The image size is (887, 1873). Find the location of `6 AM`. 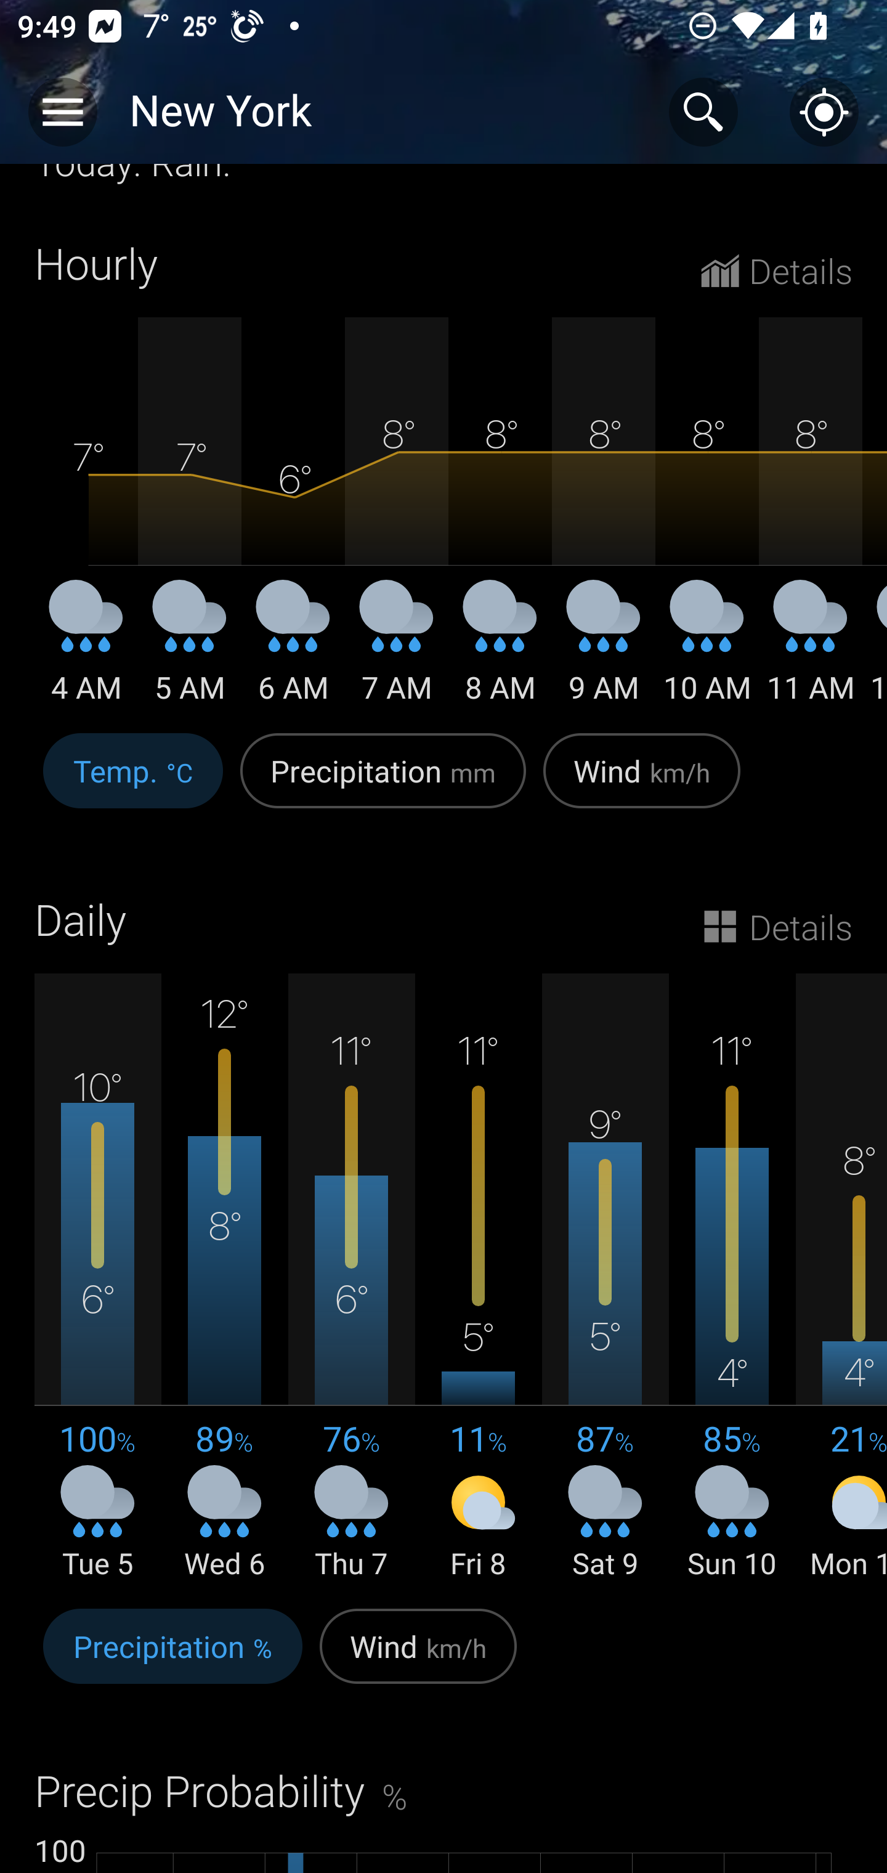

6 AM is located at coordinates (293, 651).